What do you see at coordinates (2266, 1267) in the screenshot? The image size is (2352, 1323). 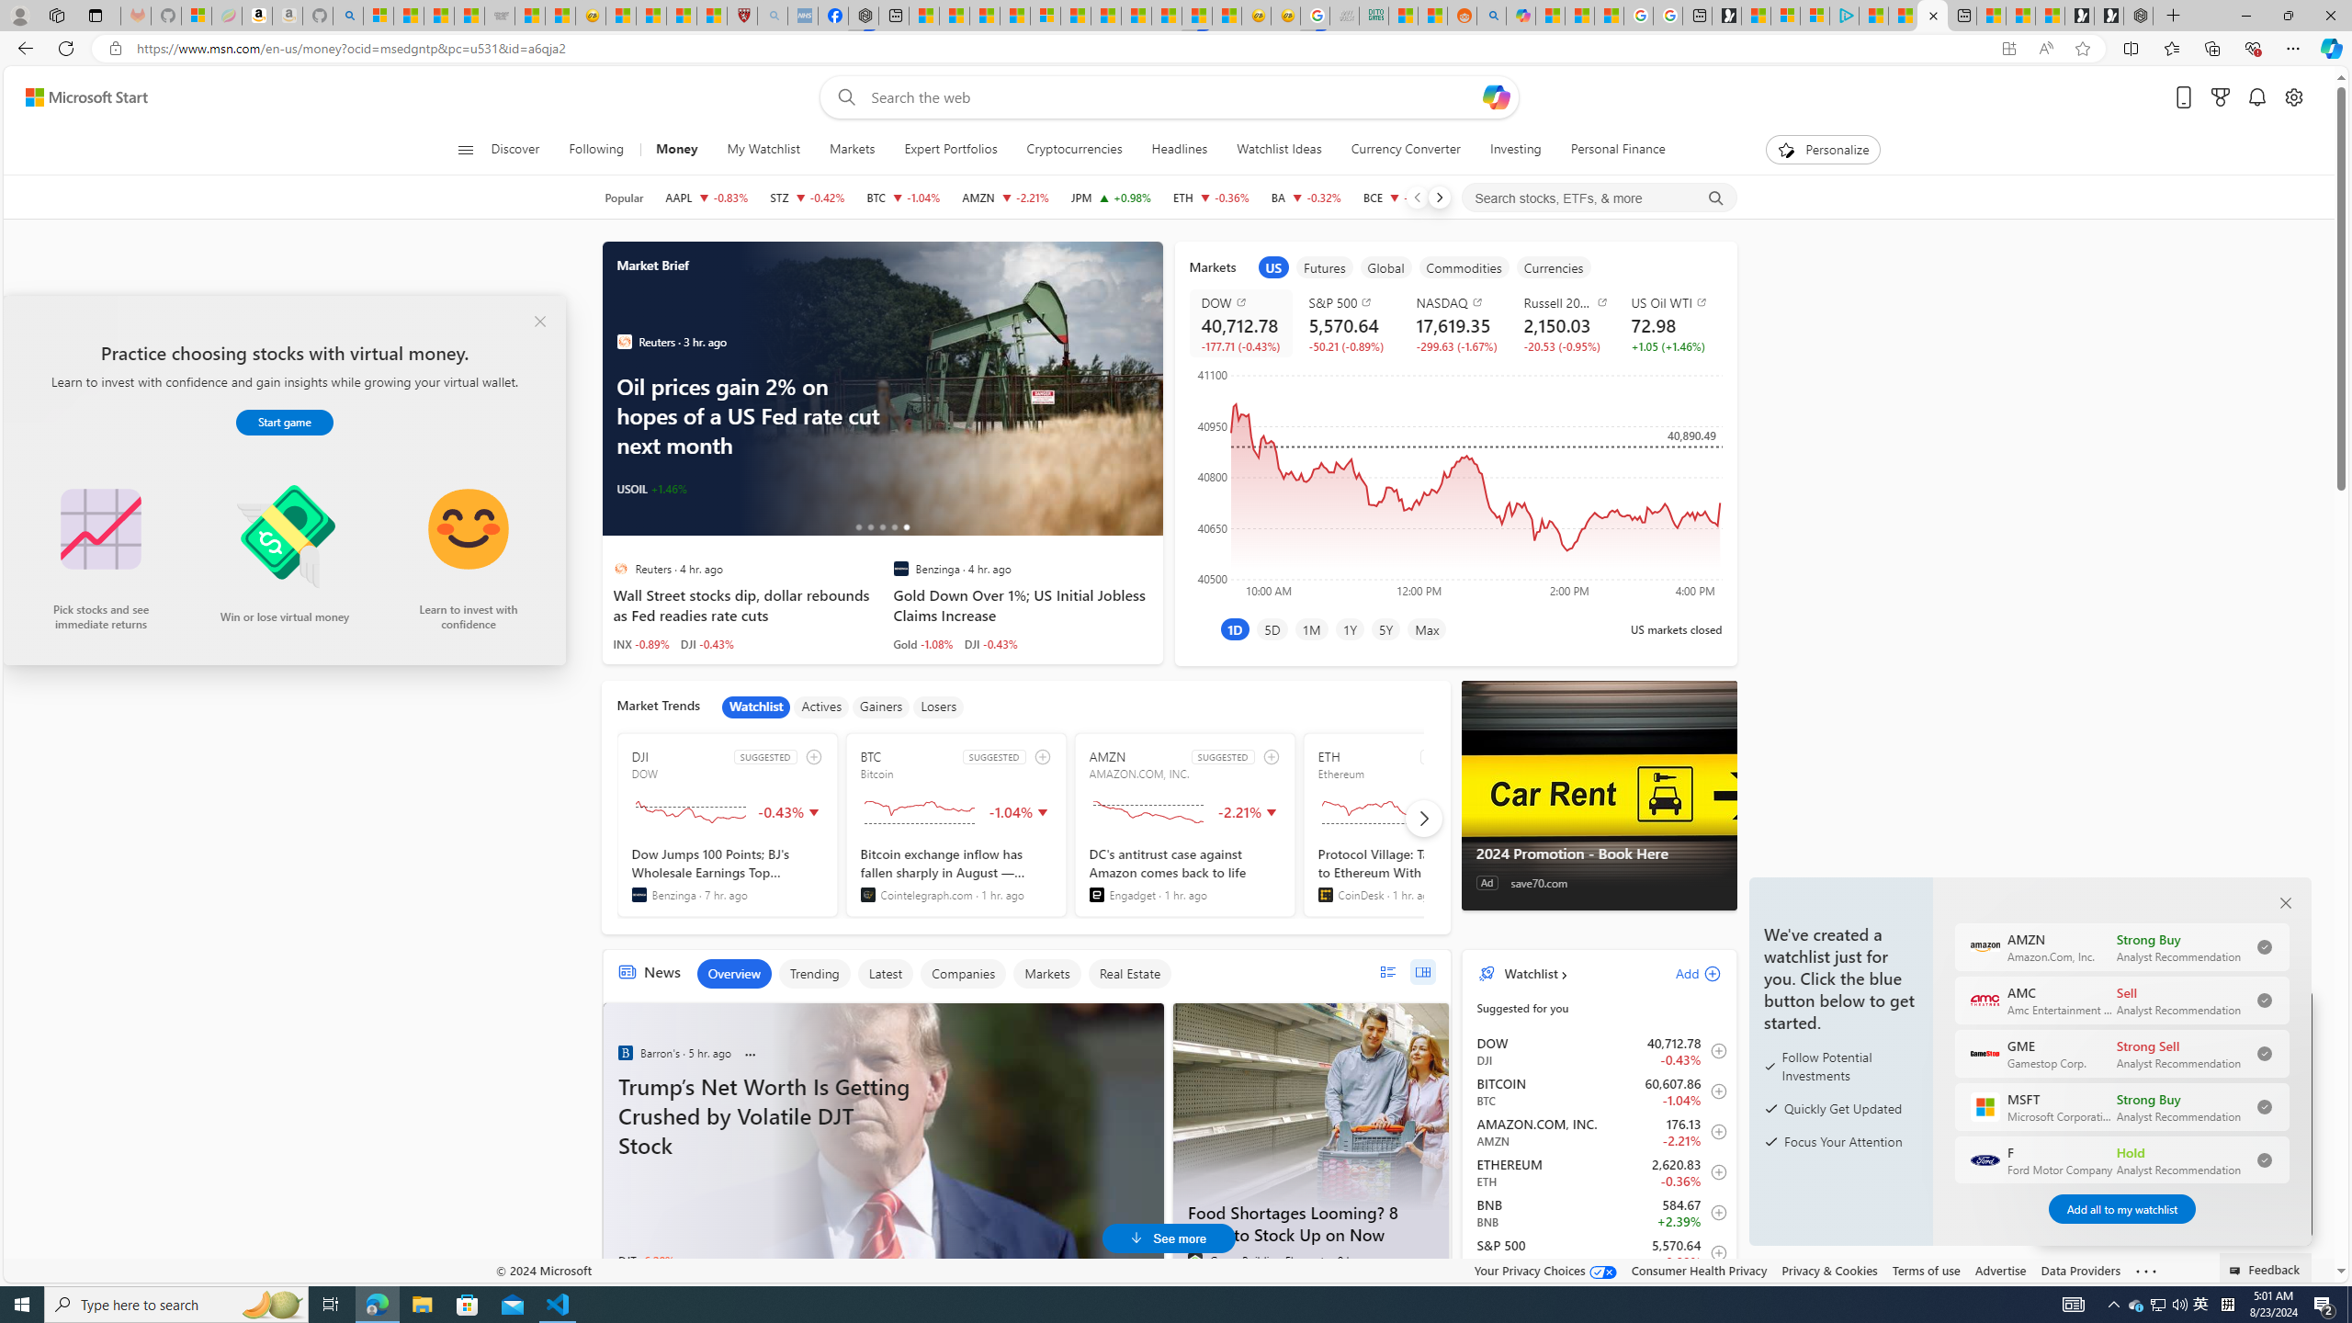 I see `Feedback` at bounding box center [2266, 1267].